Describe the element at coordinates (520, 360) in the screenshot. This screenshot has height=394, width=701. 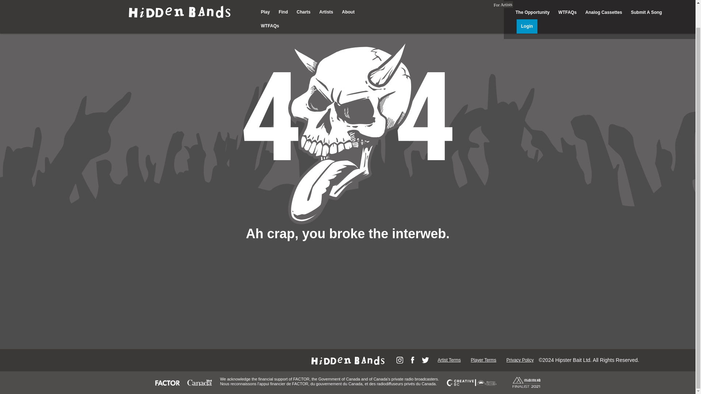
I see `Privacy Policy` at that location.